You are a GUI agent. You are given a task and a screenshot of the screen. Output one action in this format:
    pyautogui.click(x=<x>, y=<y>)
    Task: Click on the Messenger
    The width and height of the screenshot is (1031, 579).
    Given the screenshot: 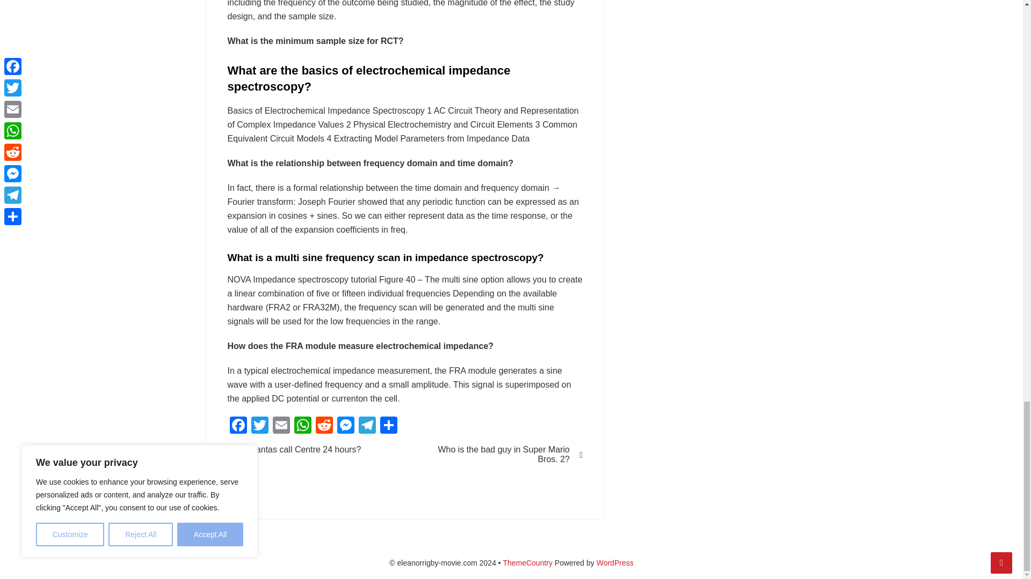 What is the action you would take?
    pyautogui.click(x=346, y=426)
    